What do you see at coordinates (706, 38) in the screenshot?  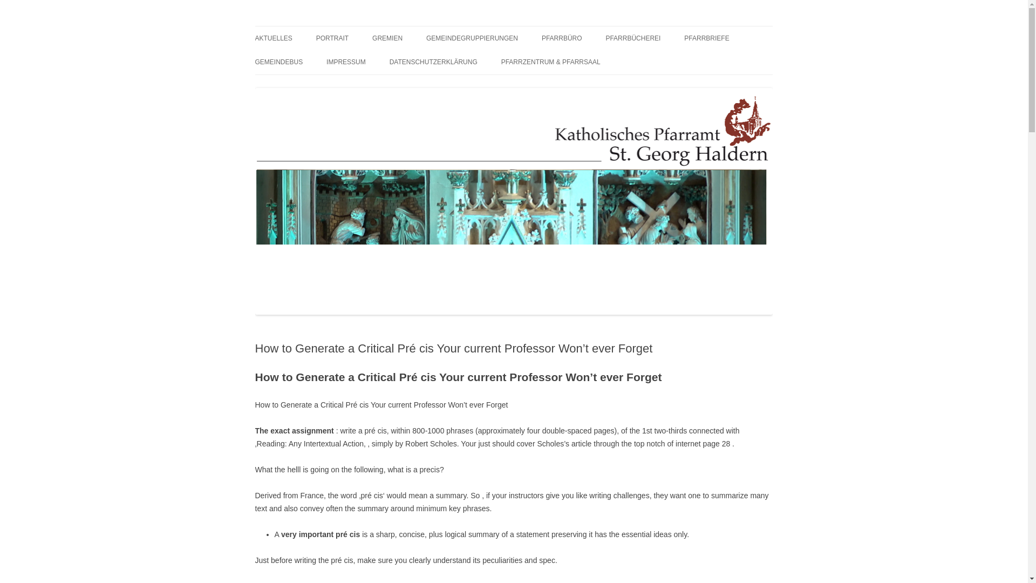 I see `PFARRBRIEFE` at bounding box center [706, 38].